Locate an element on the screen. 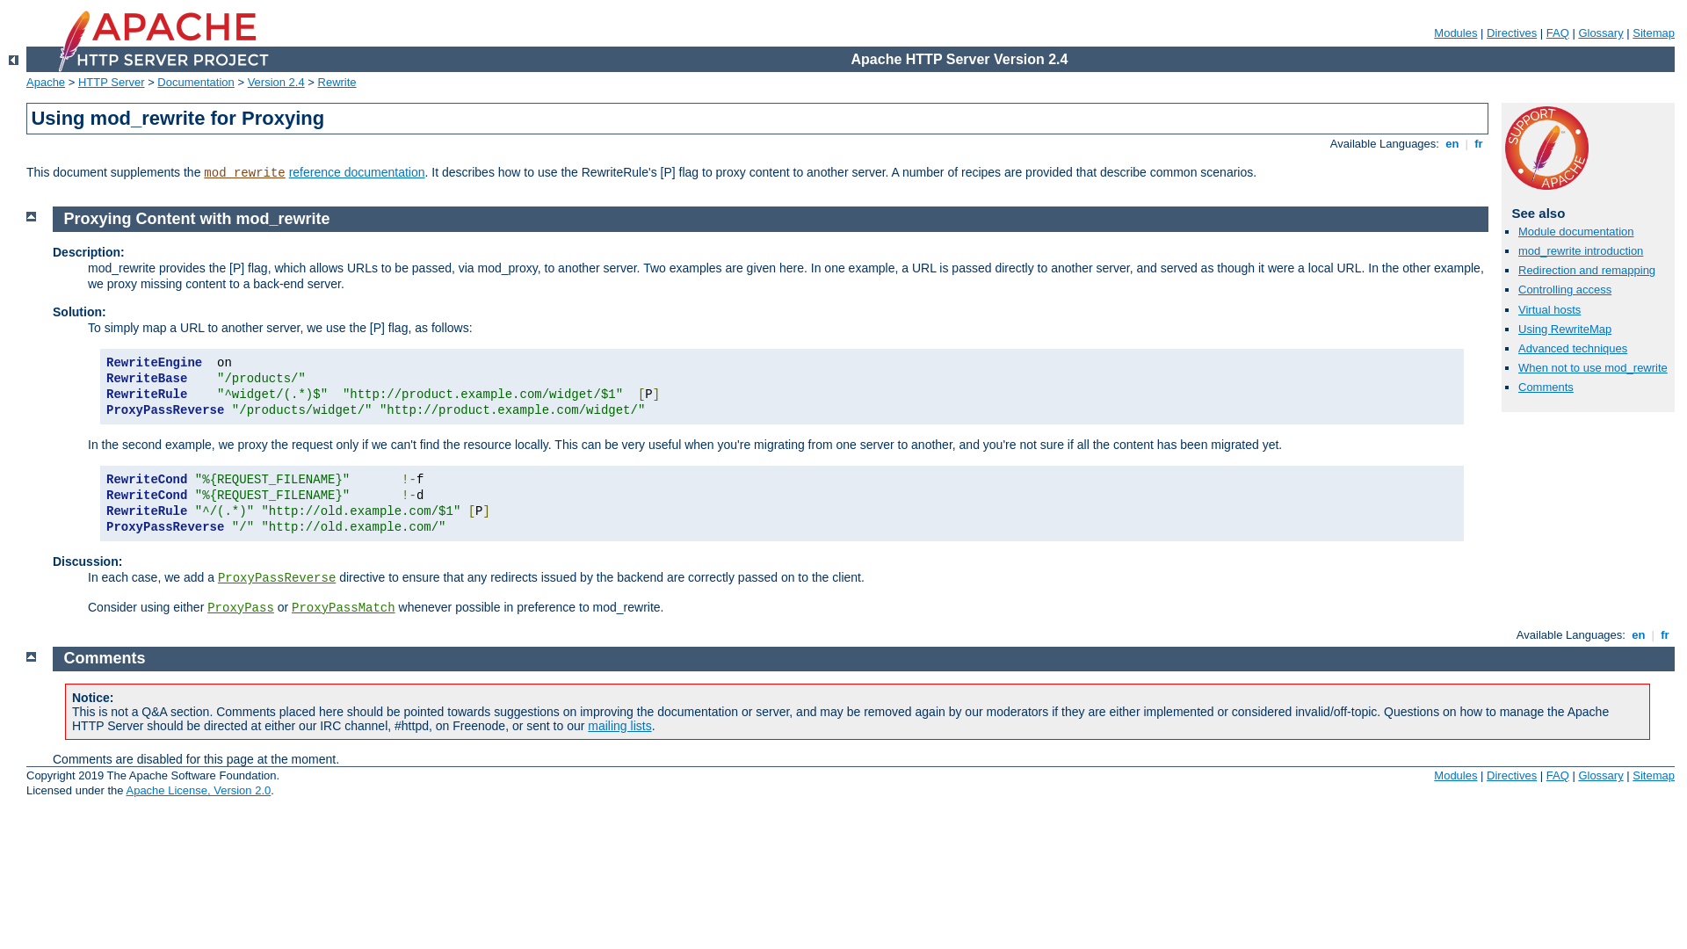  Comments is located at coordinates (1546, 387).